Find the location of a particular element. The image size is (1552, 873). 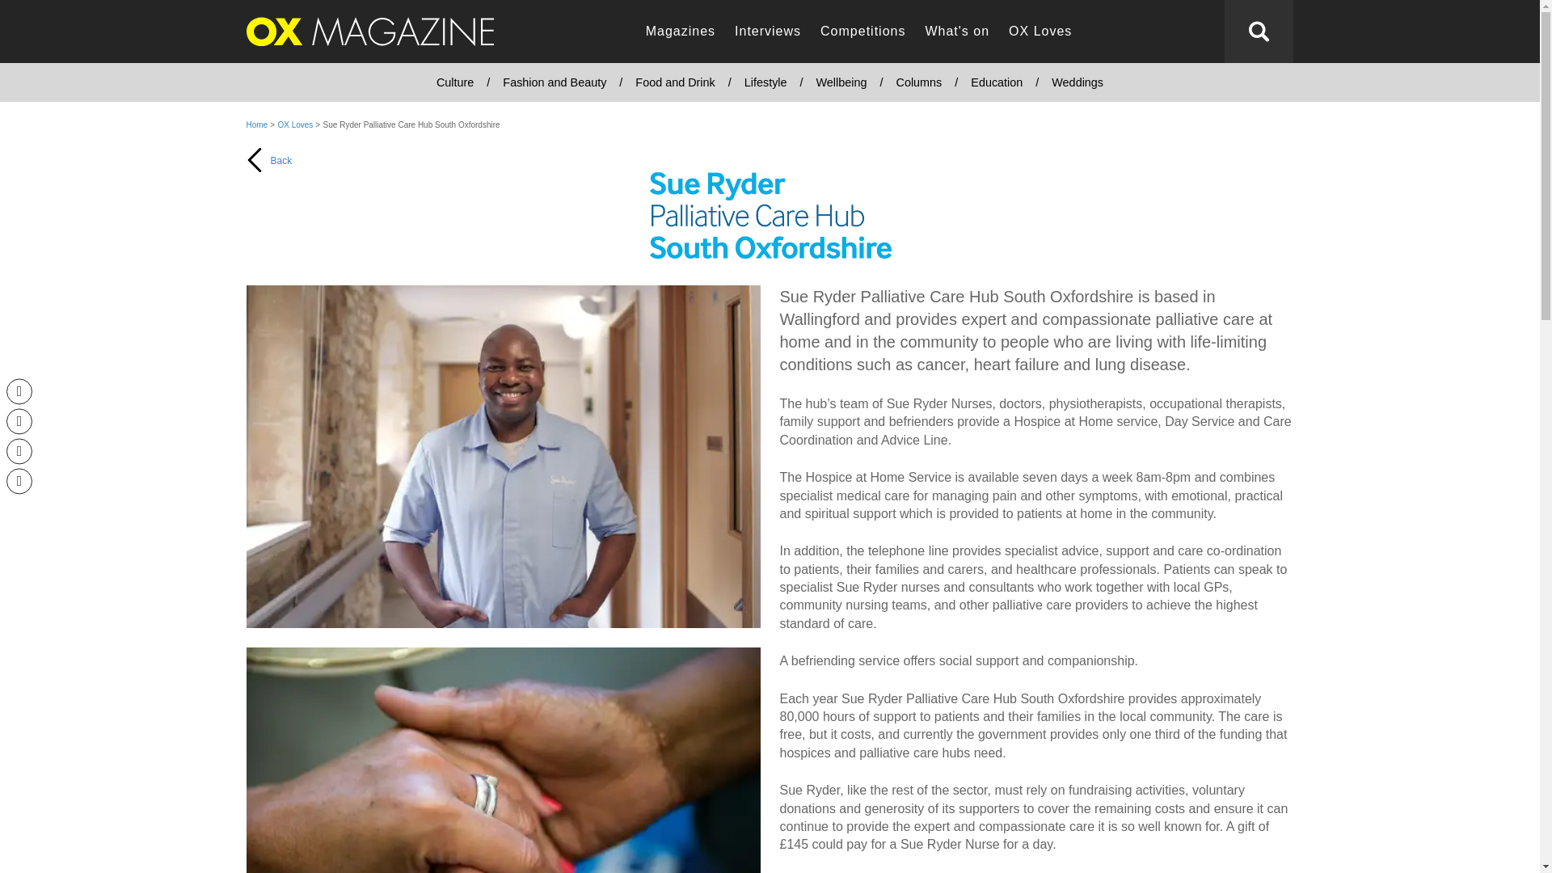

Education is located at coordinates (996, 82).